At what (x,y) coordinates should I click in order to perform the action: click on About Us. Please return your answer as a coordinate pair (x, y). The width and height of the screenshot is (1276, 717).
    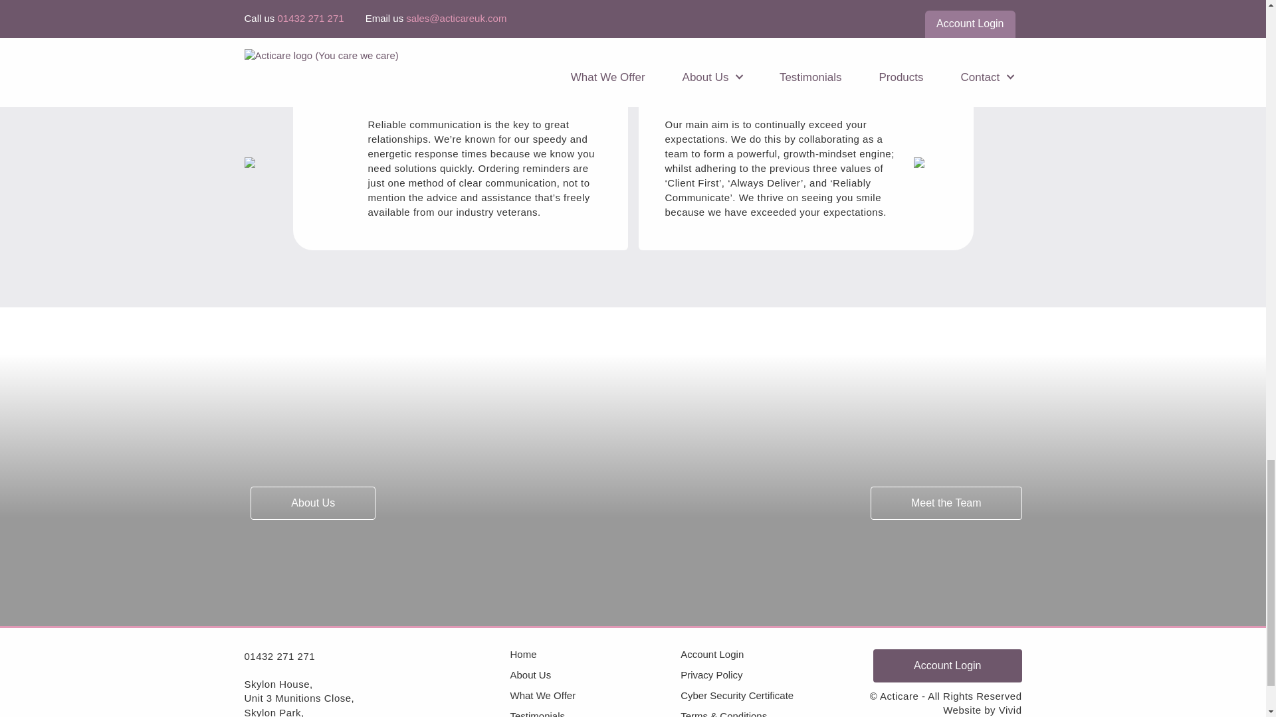
    Looking at the image, I should click on (595, 675).